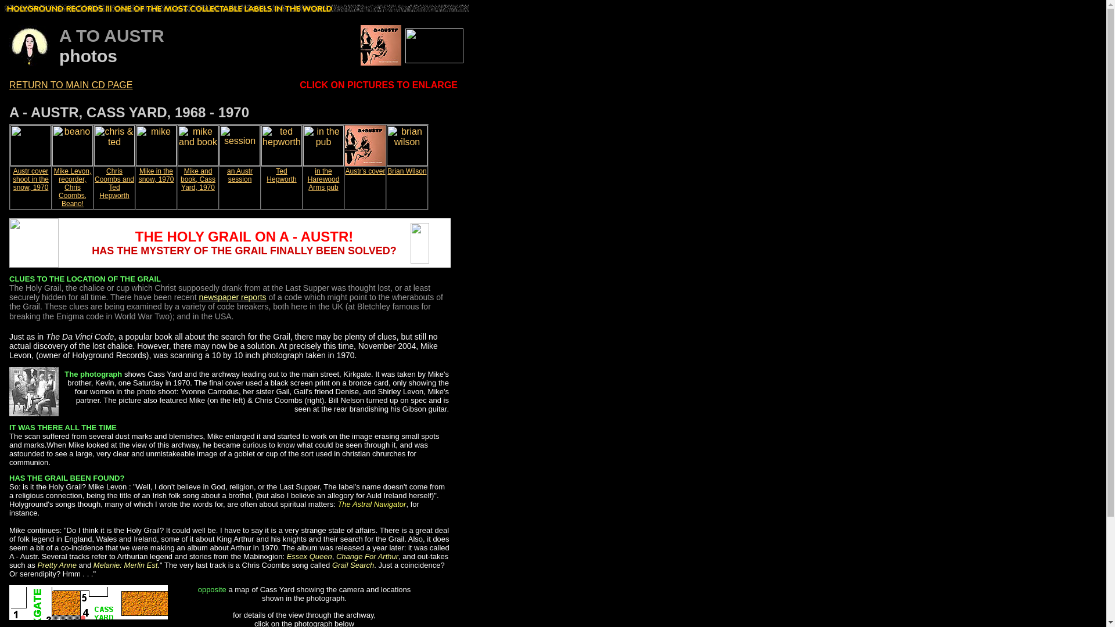  Describe the element at coordinates (71, 85) in the screenshot. I see `RETURN TO MAIN CD PAGE` at that location.